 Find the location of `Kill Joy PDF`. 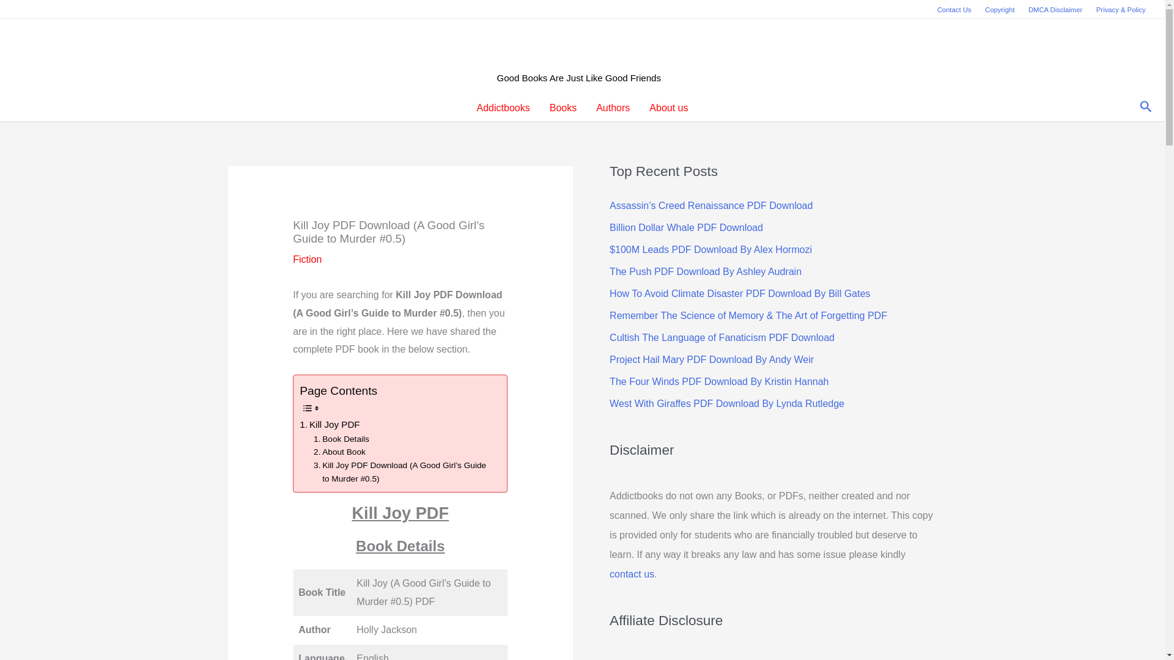

Kill Joy PDF is located at coordinates (329, 424).